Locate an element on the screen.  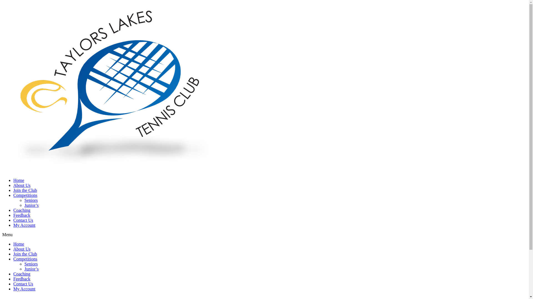
Feedback is located at coordinates (22, 279).